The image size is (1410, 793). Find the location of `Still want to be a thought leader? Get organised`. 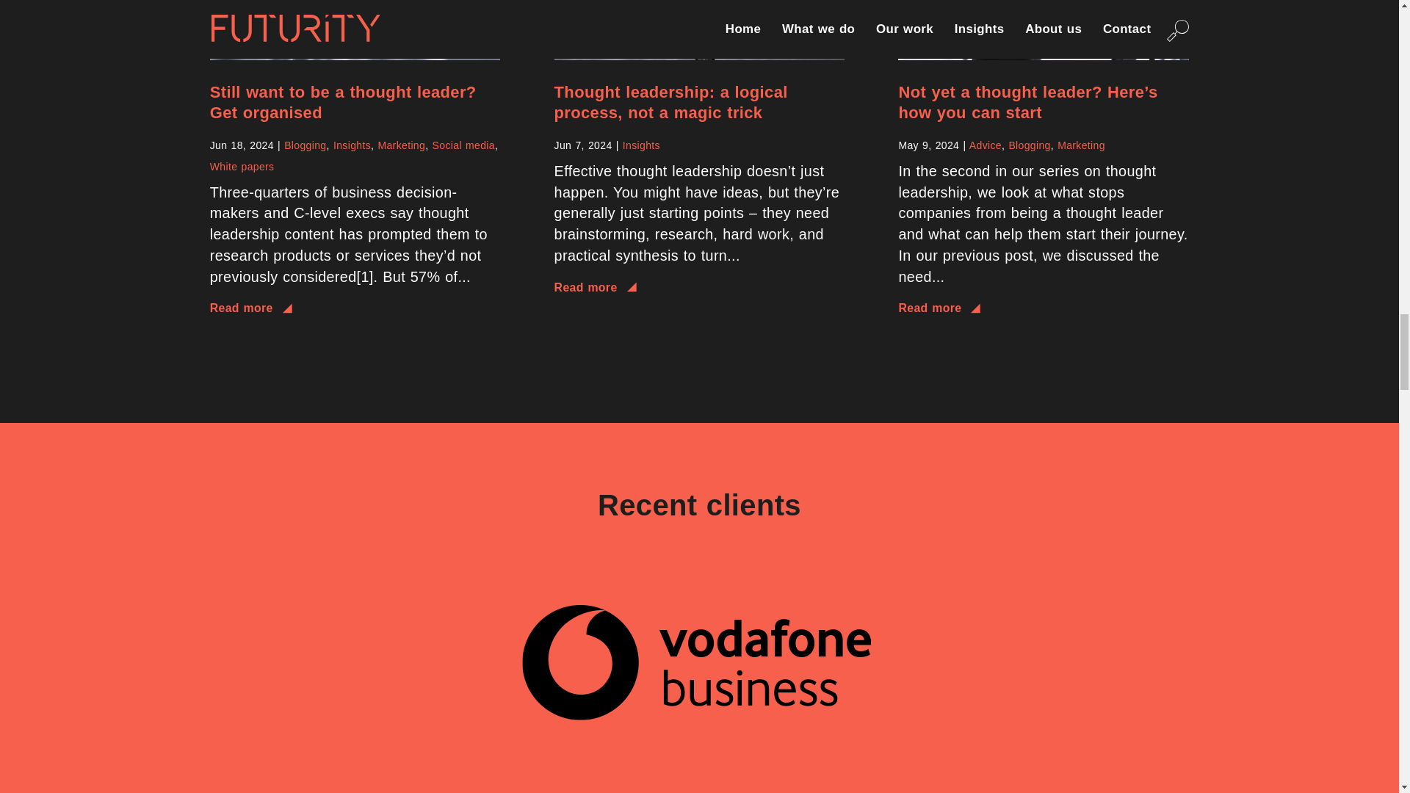

Still want to be a thought leader? Get organised is located at coordinates (343, 103).